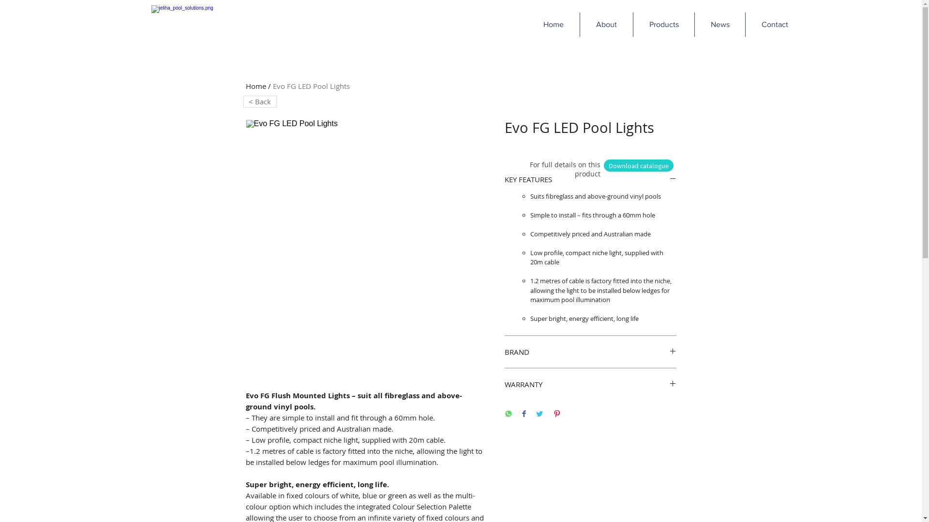 Image resolution: width=929 pixels, height=522 pixels. I want to click on Download catalogue, so click(639, 165).